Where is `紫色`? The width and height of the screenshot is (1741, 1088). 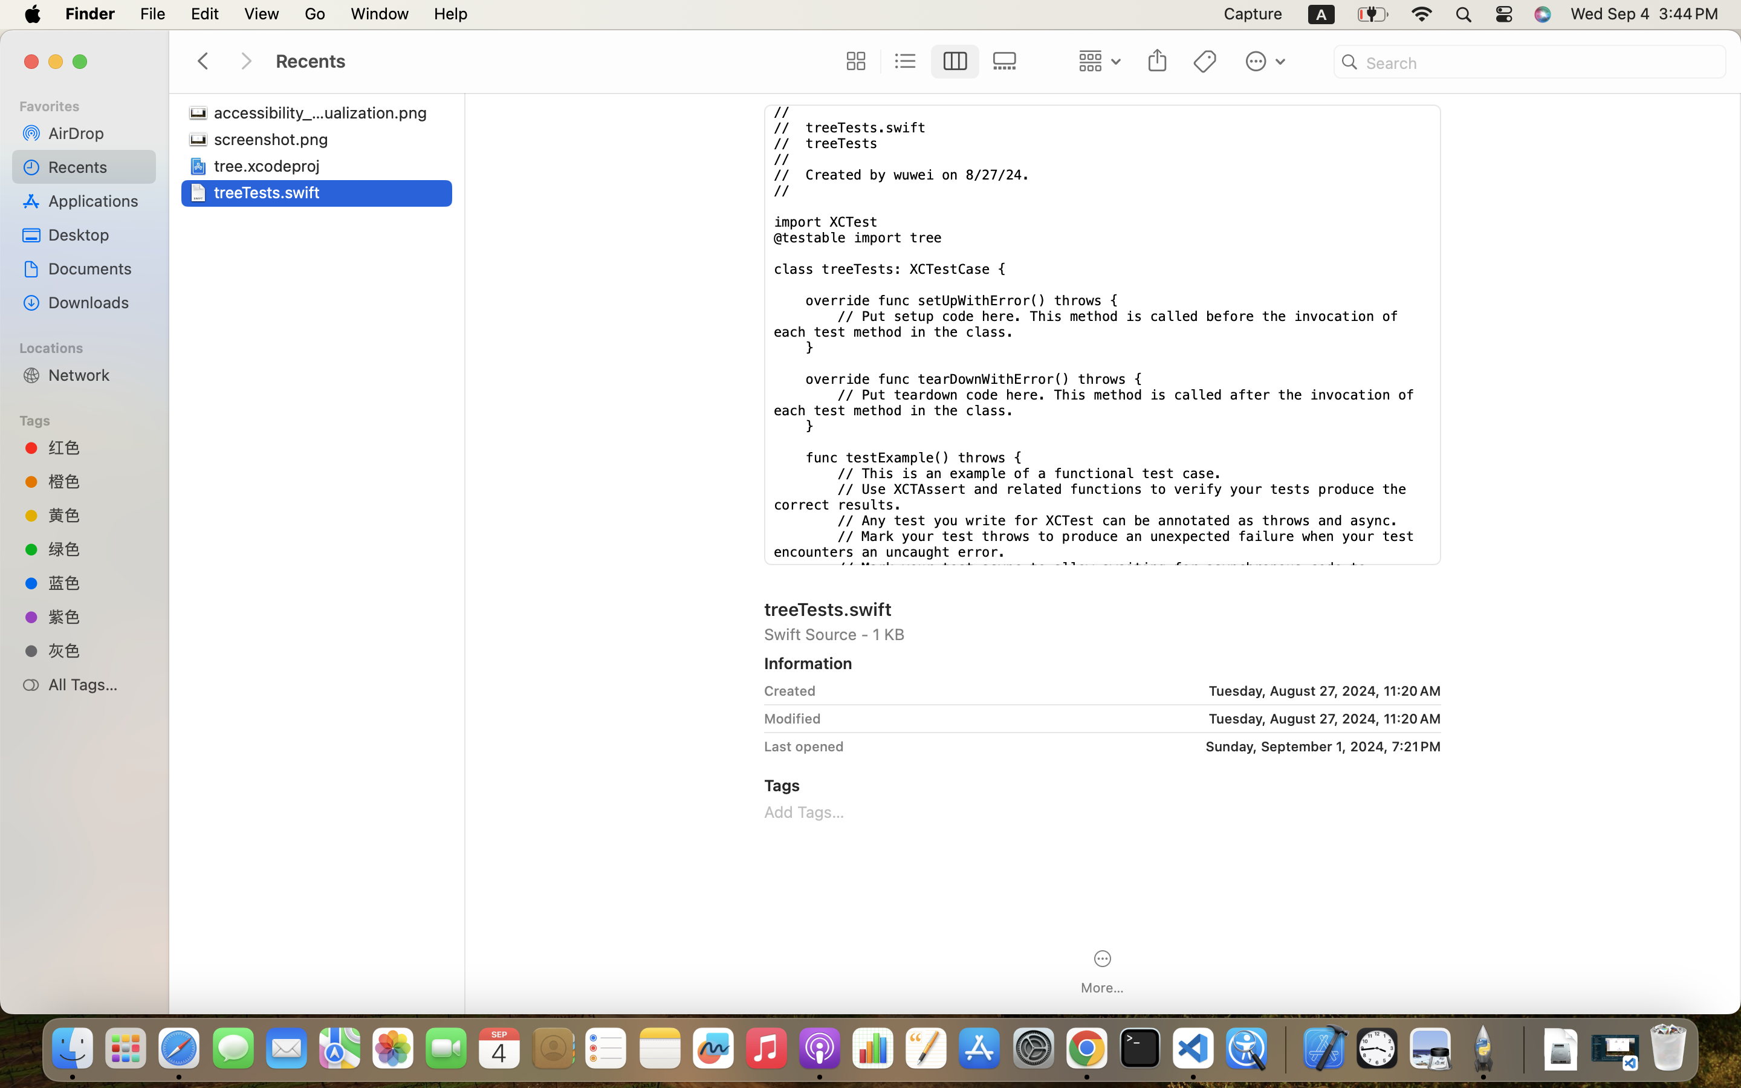
紫色 is located at coordinates (97, 617).